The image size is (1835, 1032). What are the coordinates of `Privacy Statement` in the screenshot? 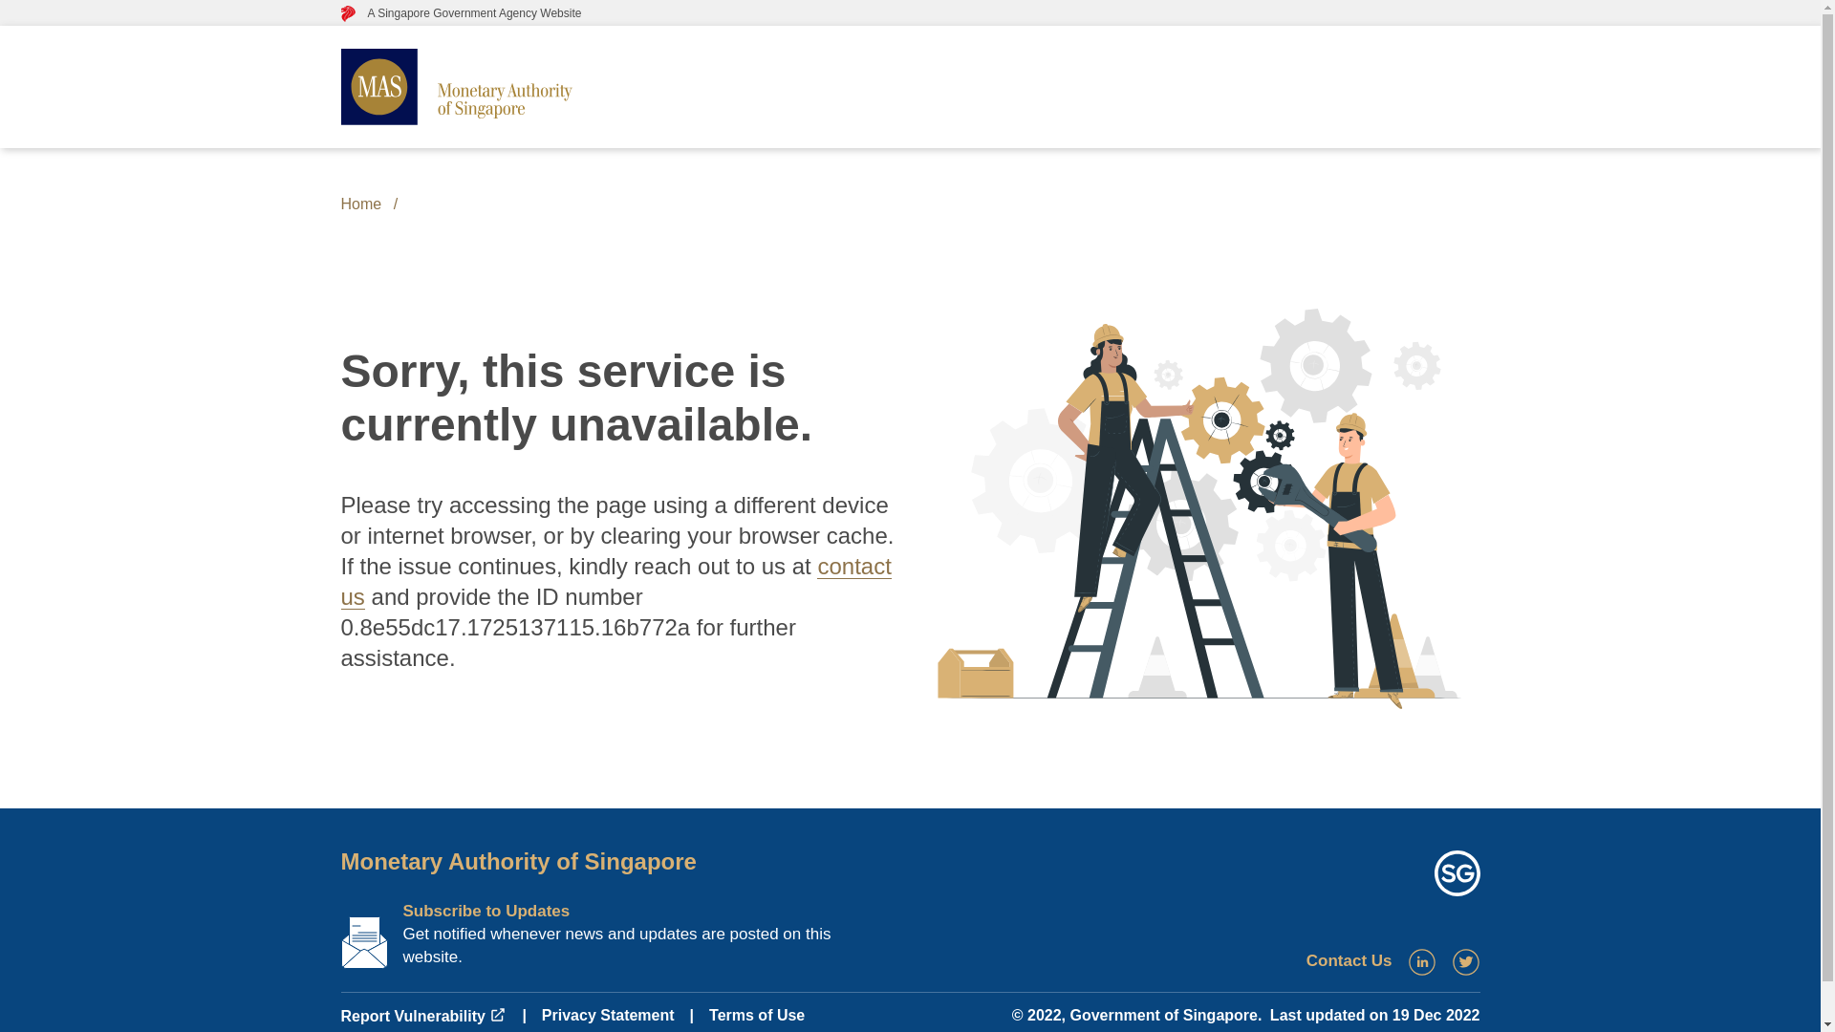 It's located at (608, 1015).